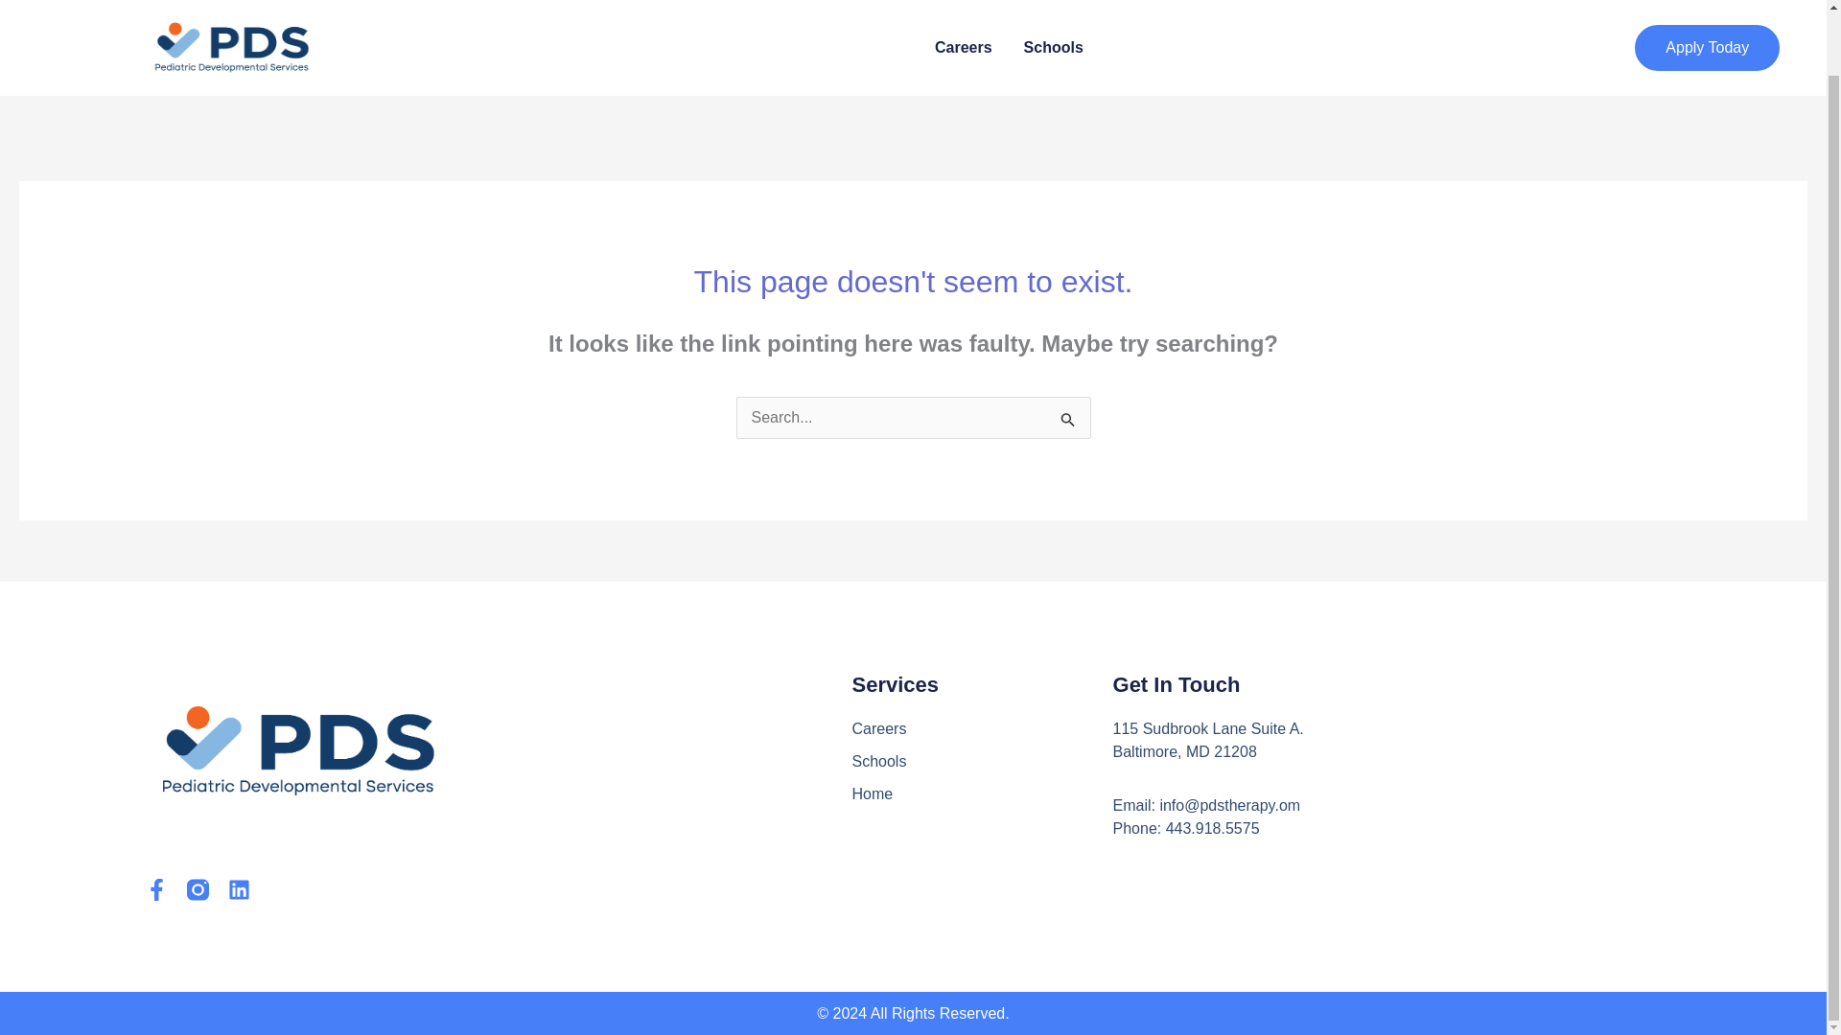 Image resolution: width=1841 pixels, height=1035 pixels. I want to click on Apply Today, so click(1707, 2).